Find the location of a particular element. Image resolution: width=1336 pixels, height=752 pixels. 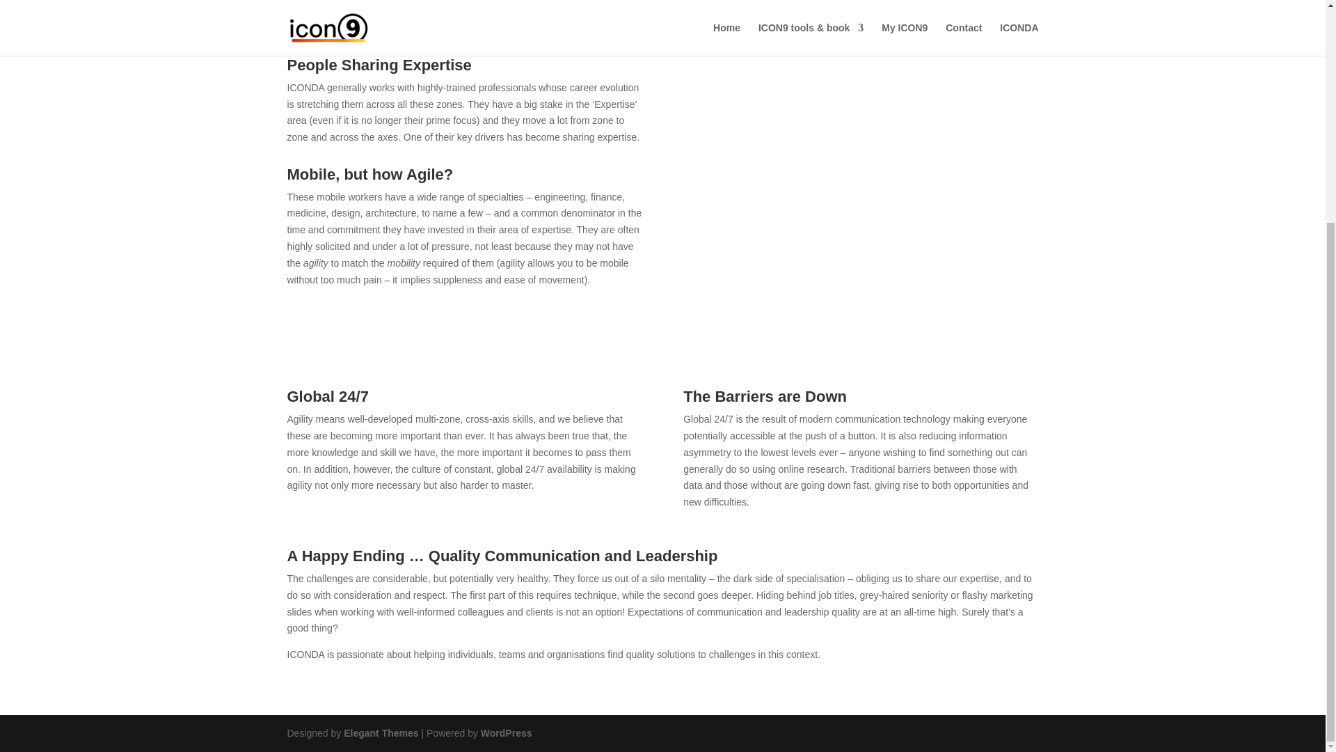

Premium WordPress Themes is located at coordinates (380, 733).